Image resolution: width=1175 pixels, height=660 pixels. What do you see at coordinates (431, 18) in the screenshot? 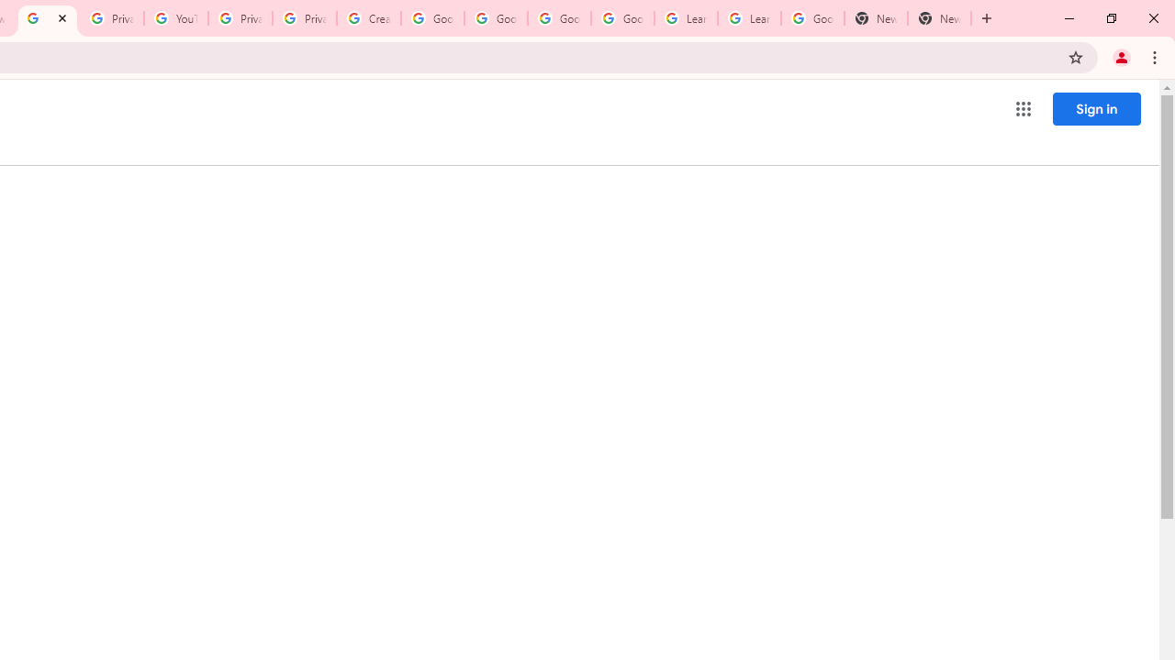
I see `Google Account Help` at bounding box center [431, 18].